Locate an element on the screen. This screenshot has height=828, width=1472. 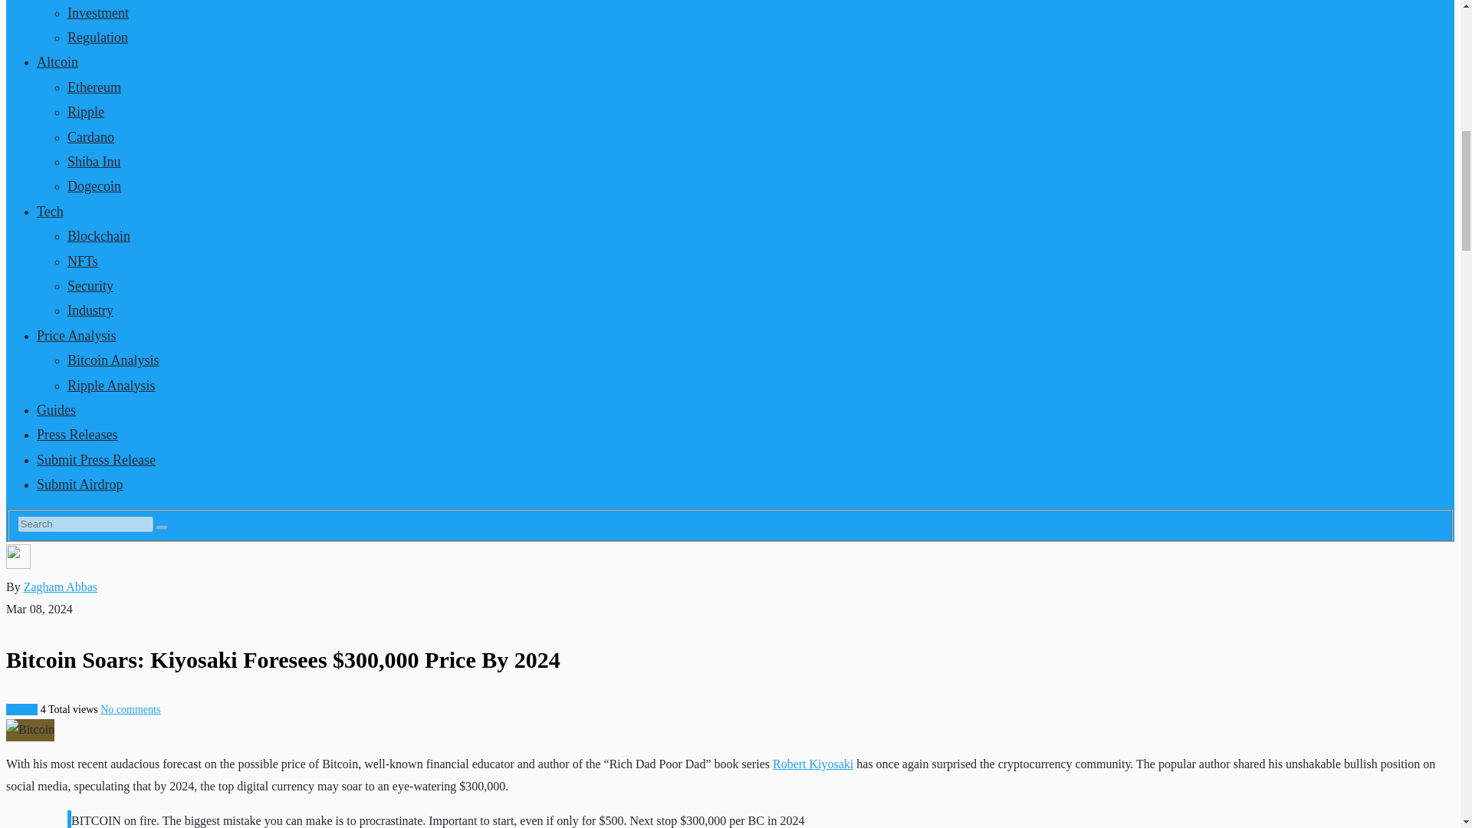
Posts by Zagham Abbas is located at coordinates (60, 587).